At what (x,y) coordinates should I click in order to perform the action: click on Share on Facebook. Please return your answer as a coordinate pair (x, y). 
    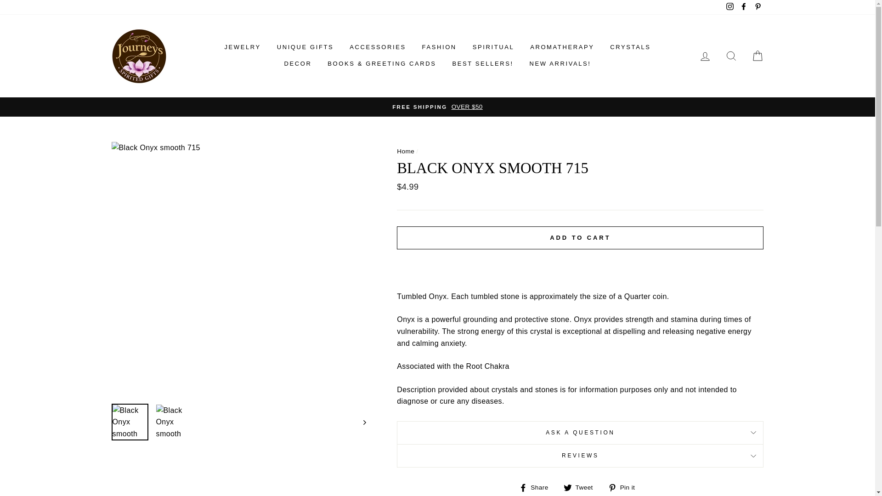
    Looking at the image, I should click on (537, 487).